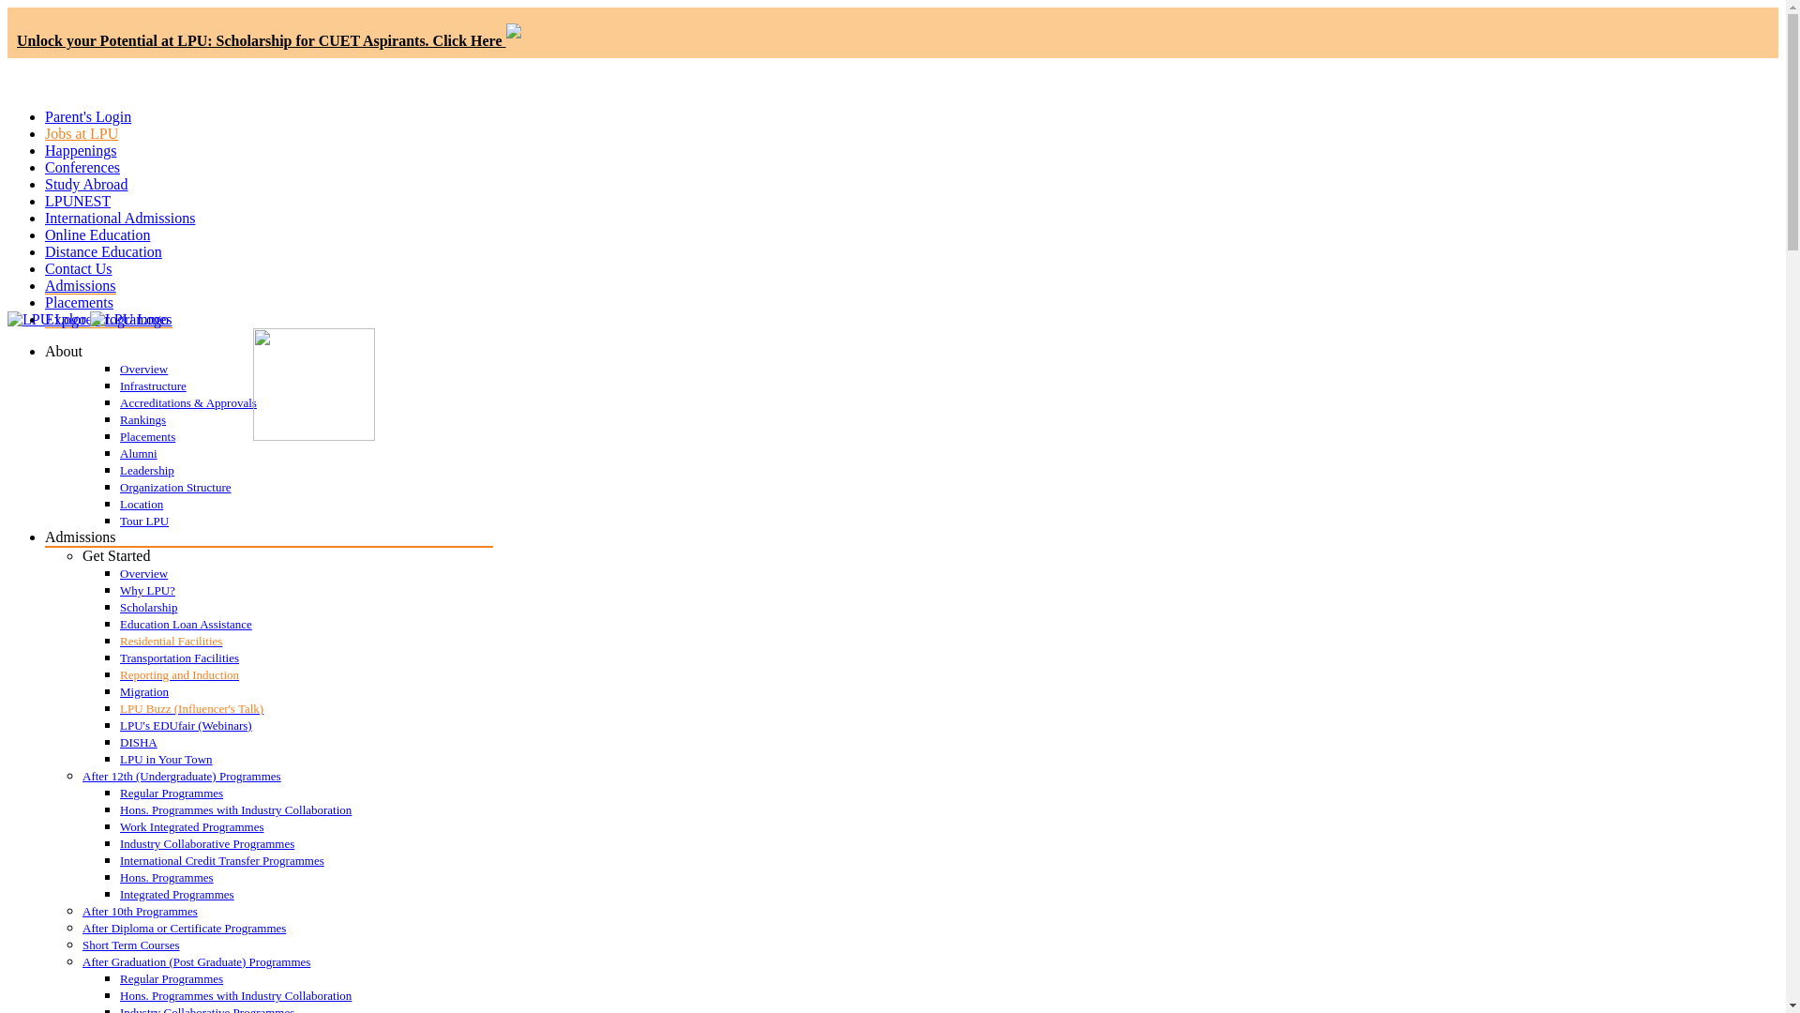 This screenshot has height=1013, width=1800. What do you see at coordinates (307, 658) in the screenshot?
I see `Transportation Facilities` at bounding box center [307, 658].